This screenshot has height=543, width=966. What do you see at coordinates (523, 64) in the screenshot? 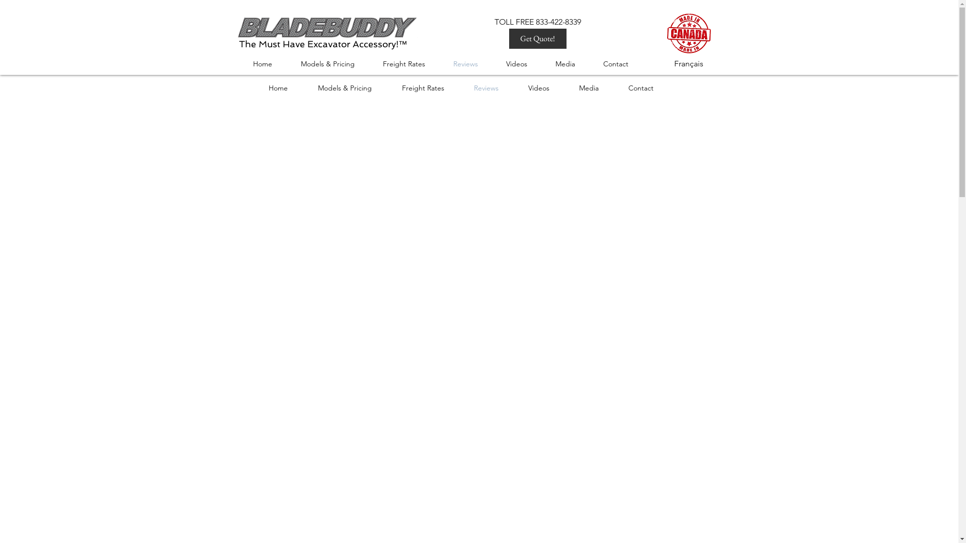
I see `Videos` at bounding box center [523, 64].